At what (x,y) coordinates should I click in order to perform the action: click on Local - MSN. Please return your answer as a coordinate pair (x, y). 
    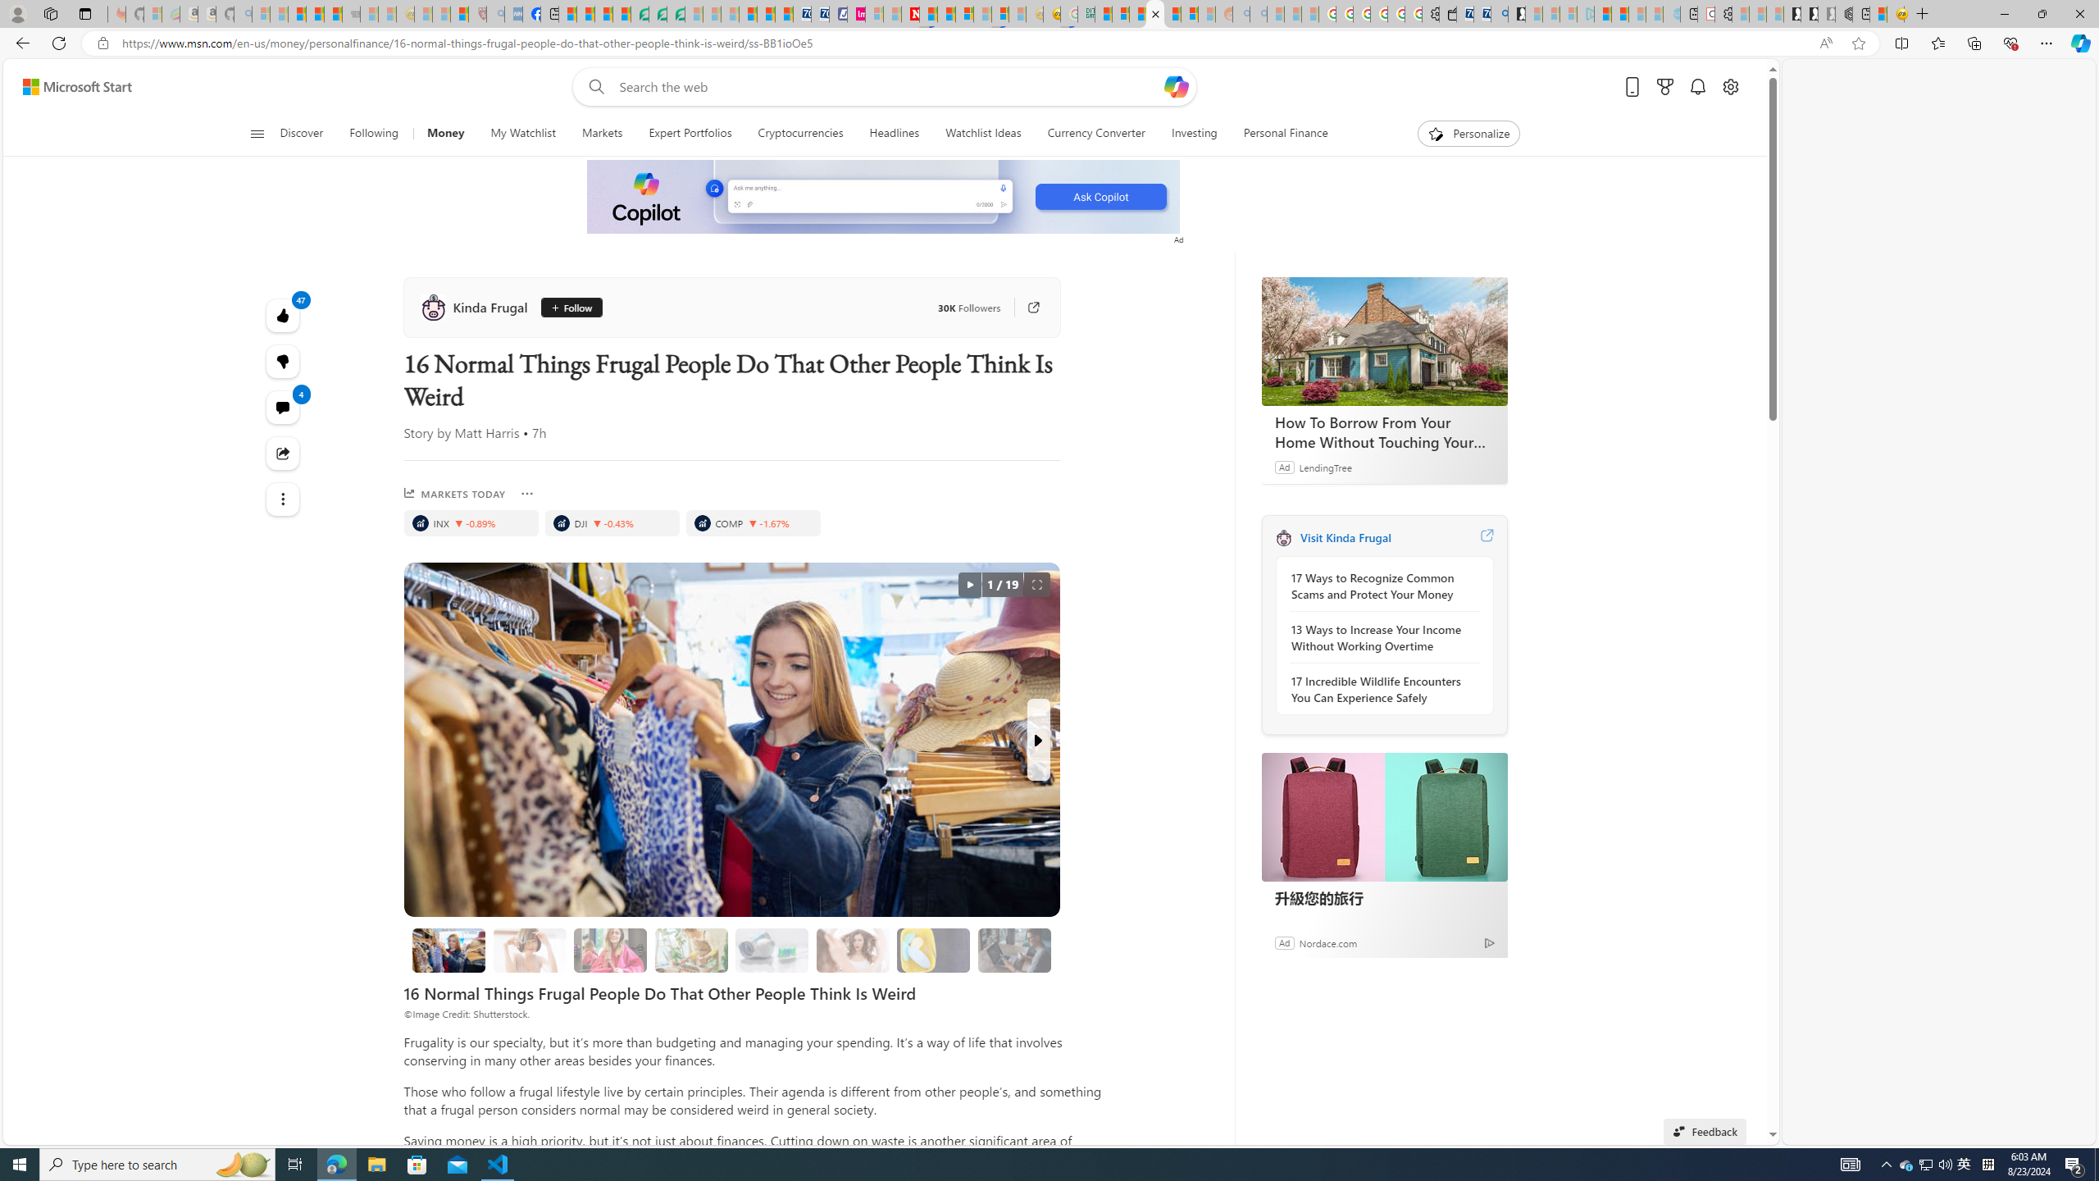
    Looking at the image, I should click on (459, 14).